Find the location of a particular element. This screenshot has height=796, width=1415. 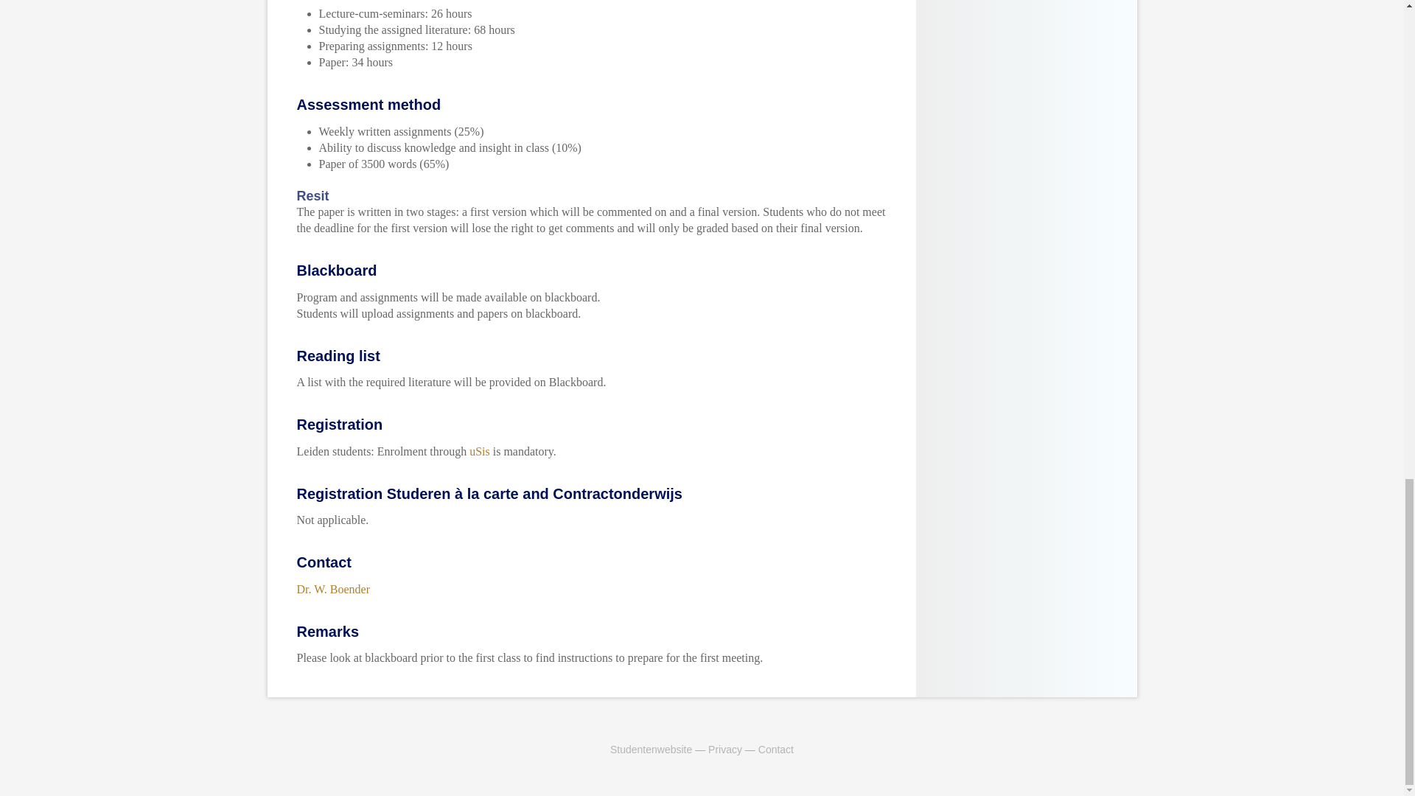

Studentenwebsite is located at coordinates (650, 749).